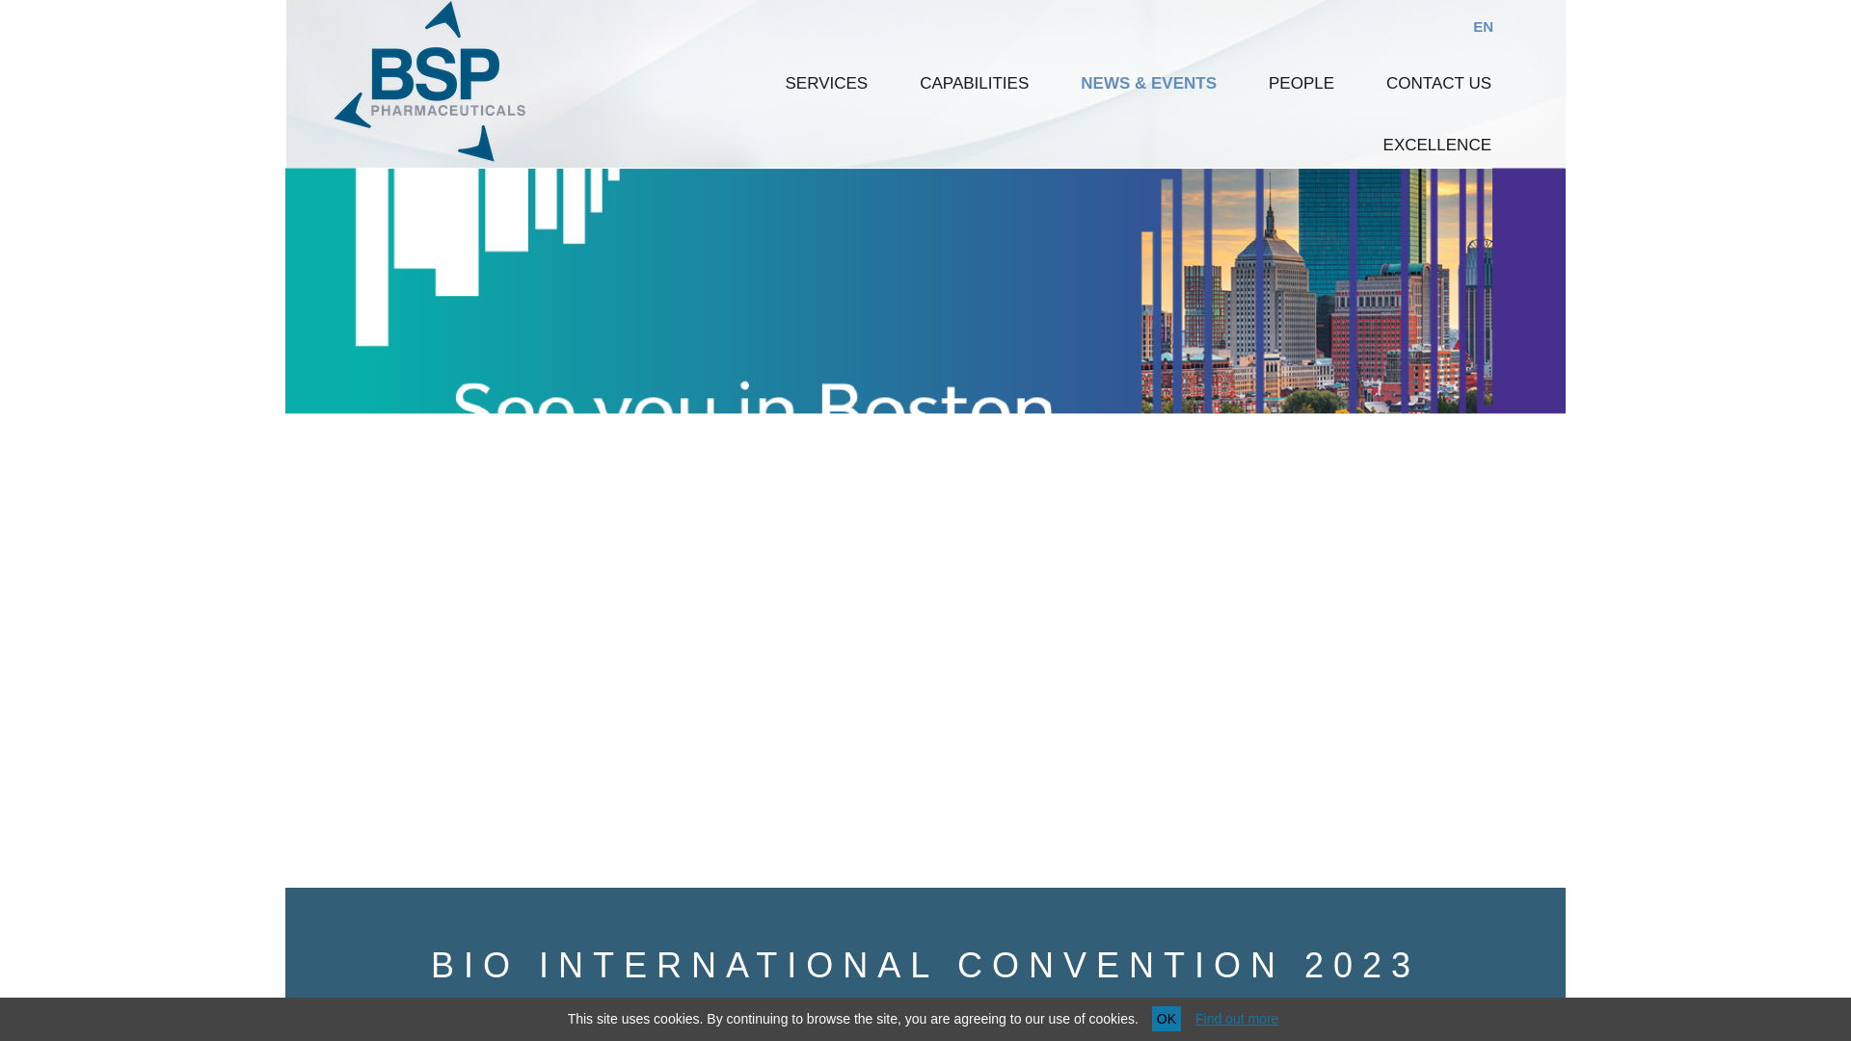 The image size is (1851, 1041). Describe the element at coordinates (827, 83) in the screenshot. I see `SERVICES` at that location.